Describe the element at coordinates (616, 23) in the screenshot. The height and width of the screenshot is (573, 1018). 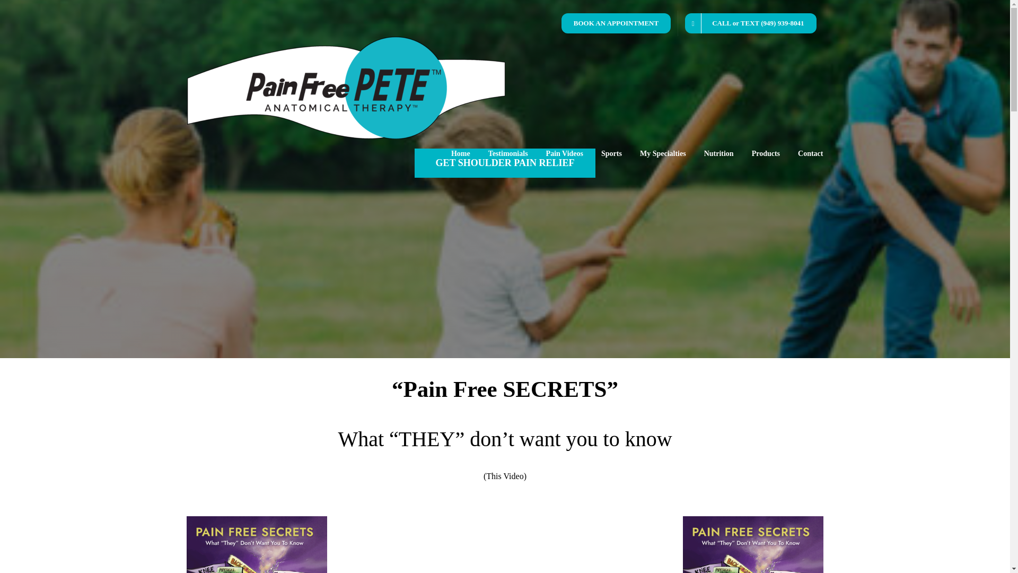
I see `BOOK AN APPOINTMENT` at that location.